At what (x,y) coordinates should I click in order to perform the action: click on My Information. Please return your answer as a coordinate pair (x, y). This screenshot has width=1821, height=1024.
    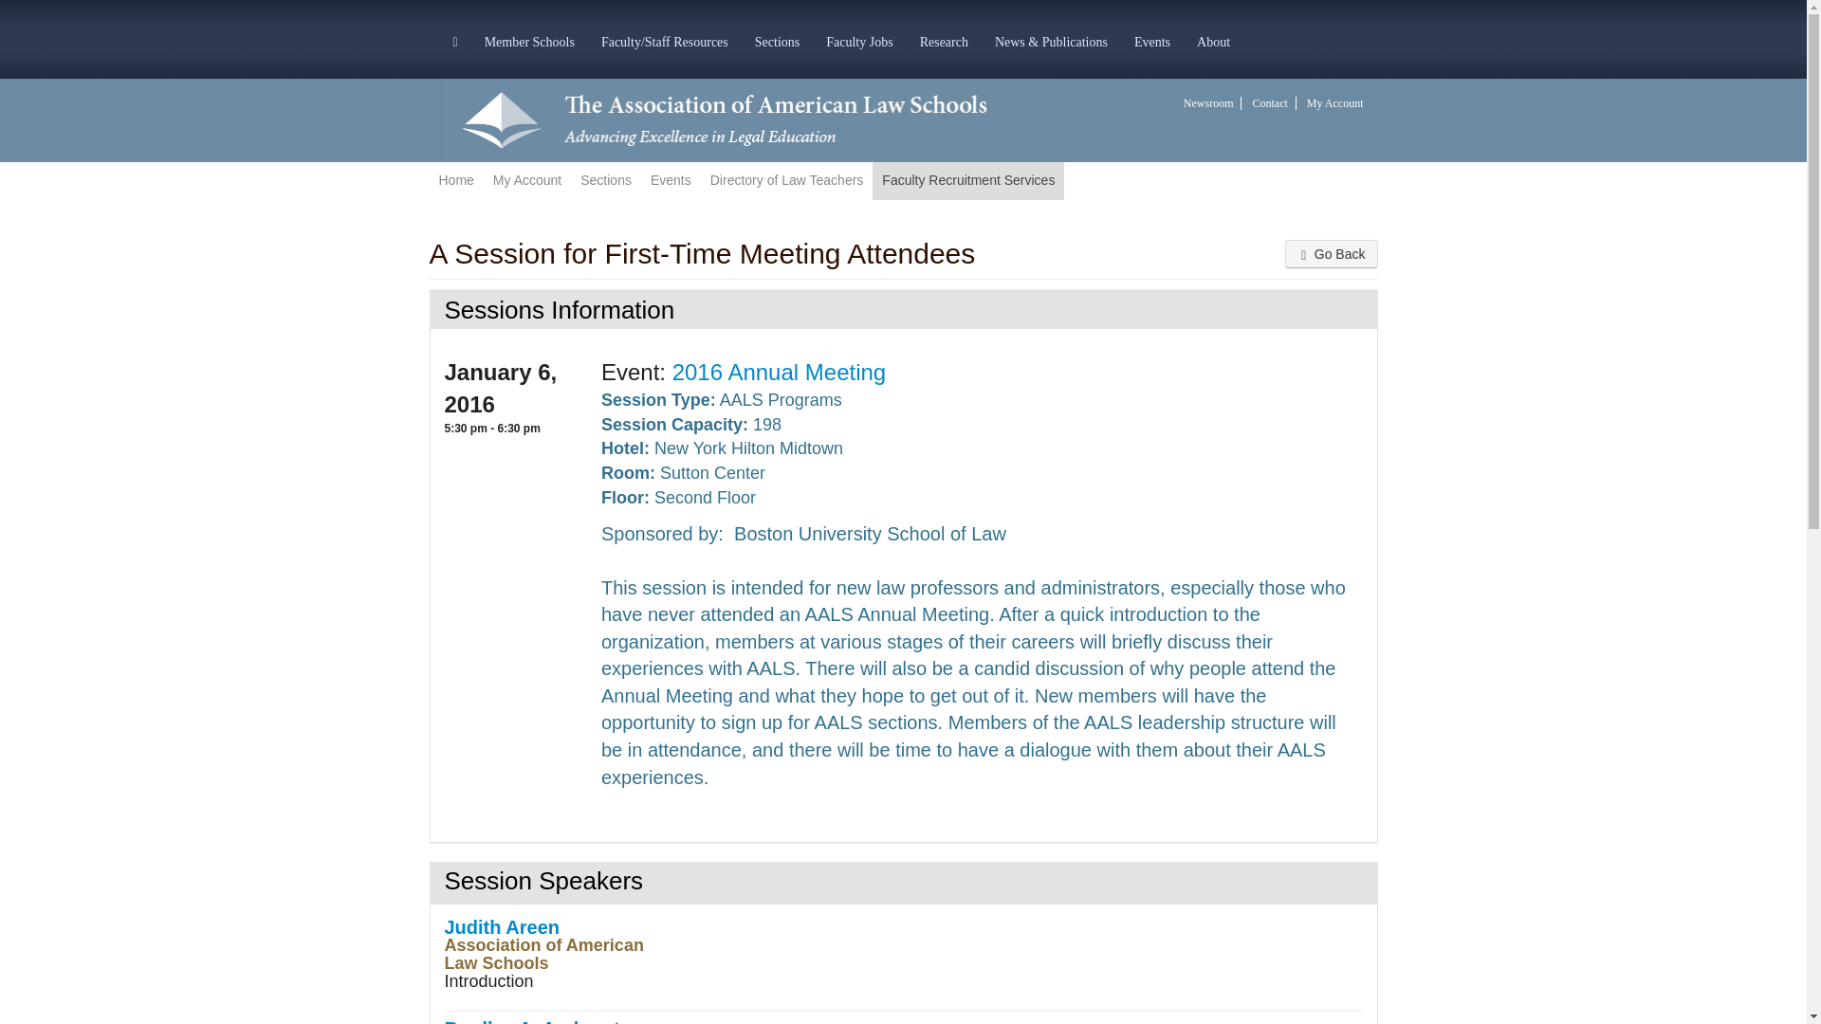
    Looking at the image, I should click on (527, 180).